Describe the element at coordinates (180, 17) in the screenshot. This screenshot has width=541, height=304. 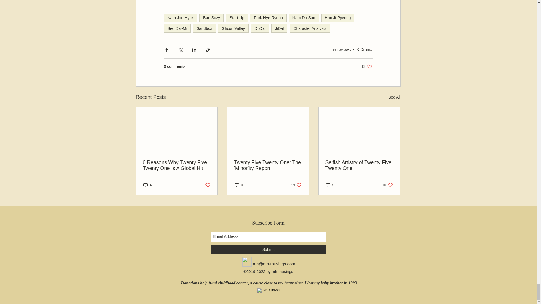
I see `Nam Joo-Hyuk` at that location.